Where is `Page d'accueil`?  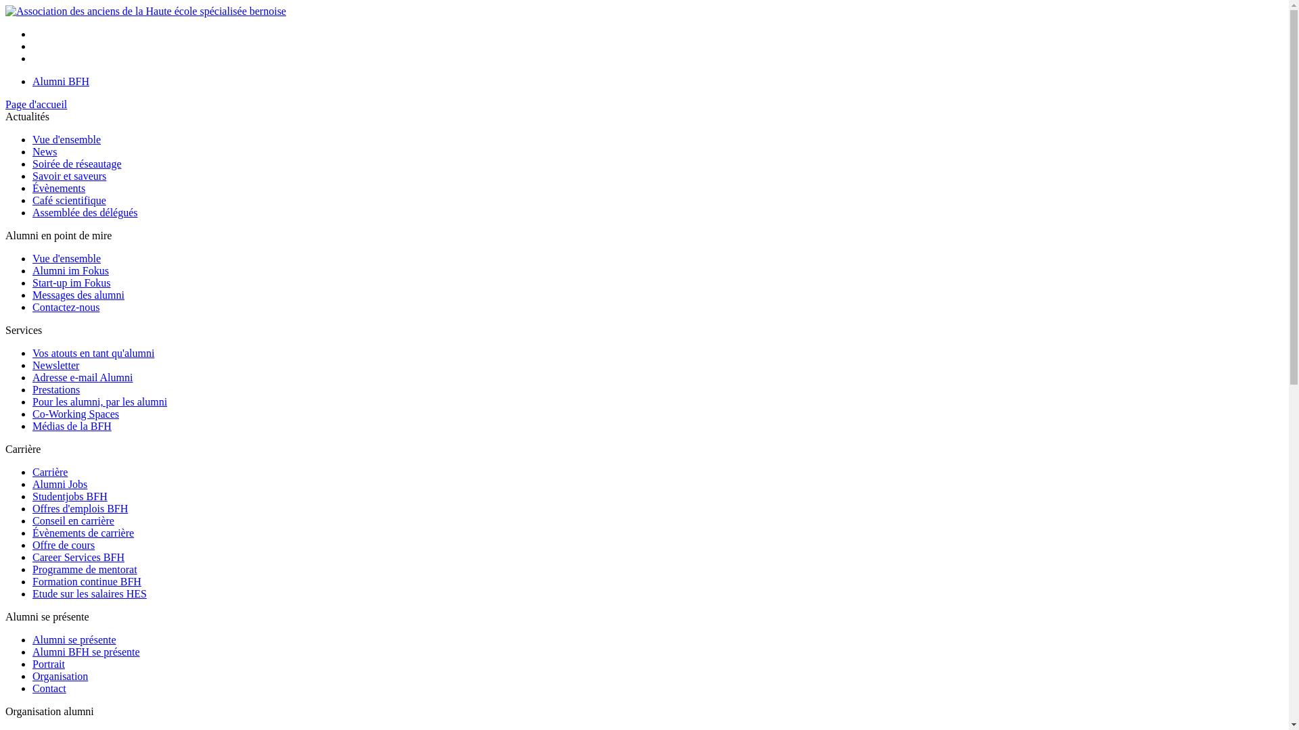
Page d'accueil is located at coordinates (37, 104).